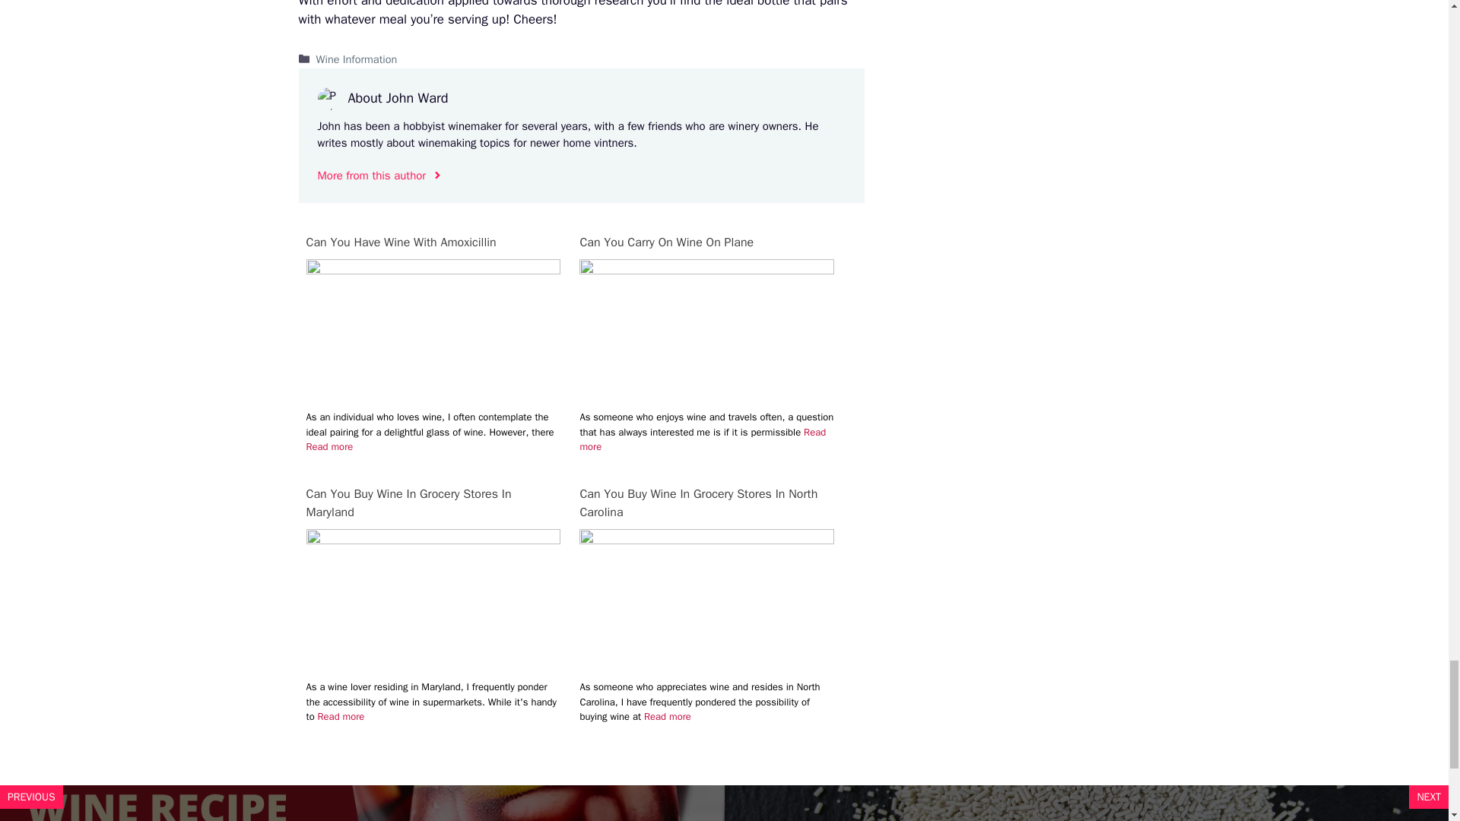 Image resolution: width=1460 pixels, height=821 pixels. What do you see at coordinates (706, 540) in the screenshot?
I see `Can You Buy Wine In Grocery Stores In North Carolina` at bounding box center [706, 540].